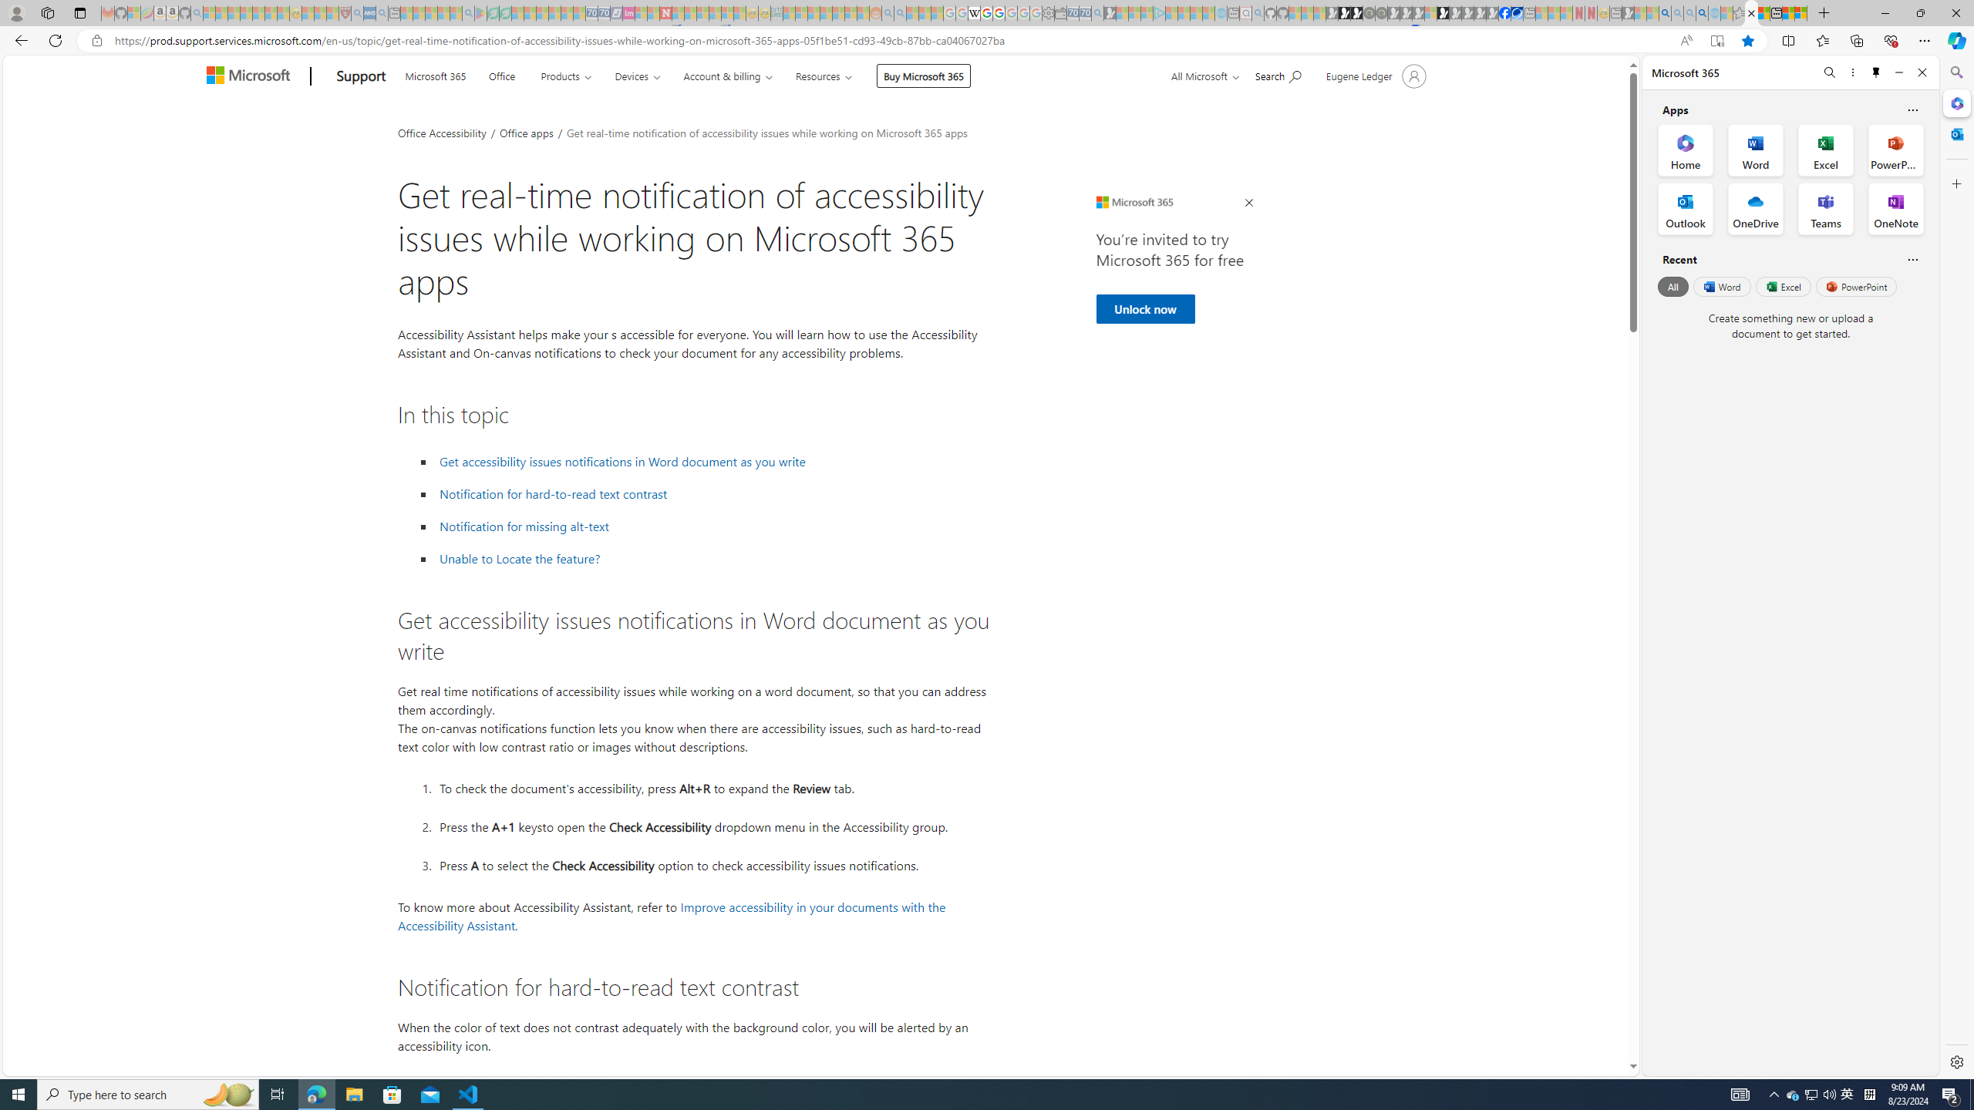 The image size is (1974, 1110). What do you see at coordinates (712, 558) in the screenshot?
I see `Unable to Locate the feature?` at bounding box center [712, 558].